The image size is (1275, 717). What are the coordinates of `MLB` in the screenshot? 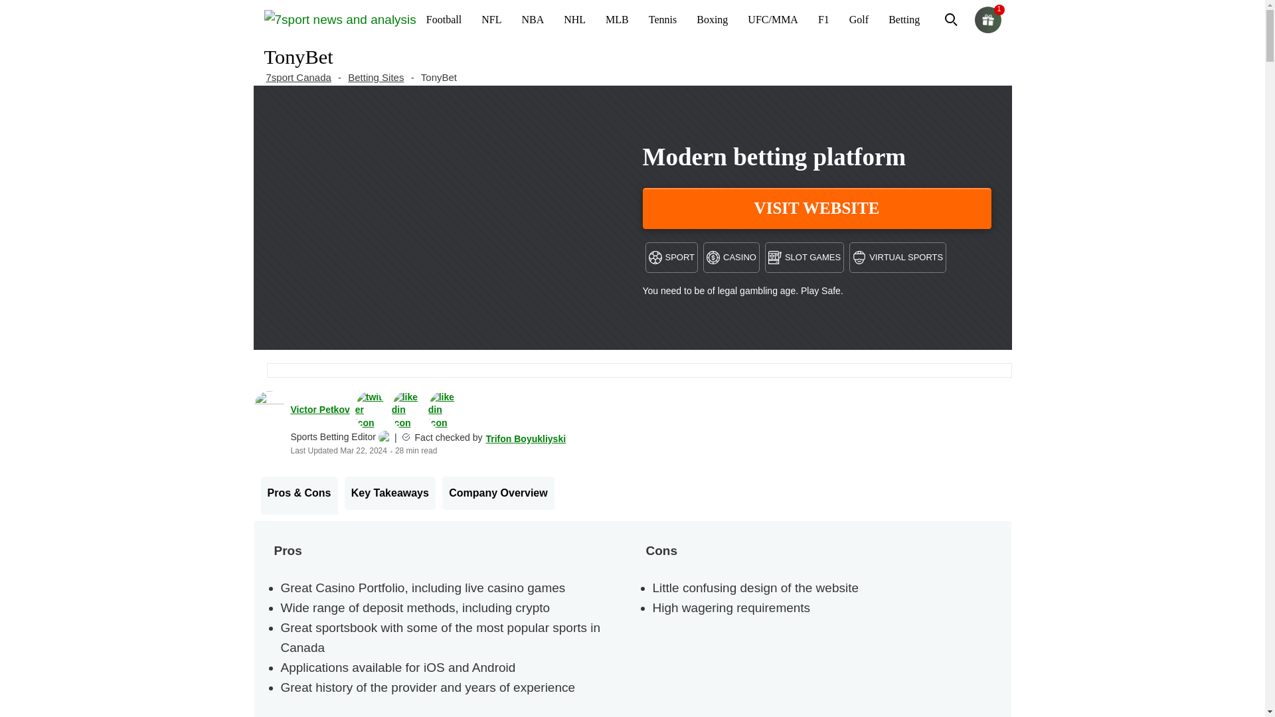 It's located at (616, 20).